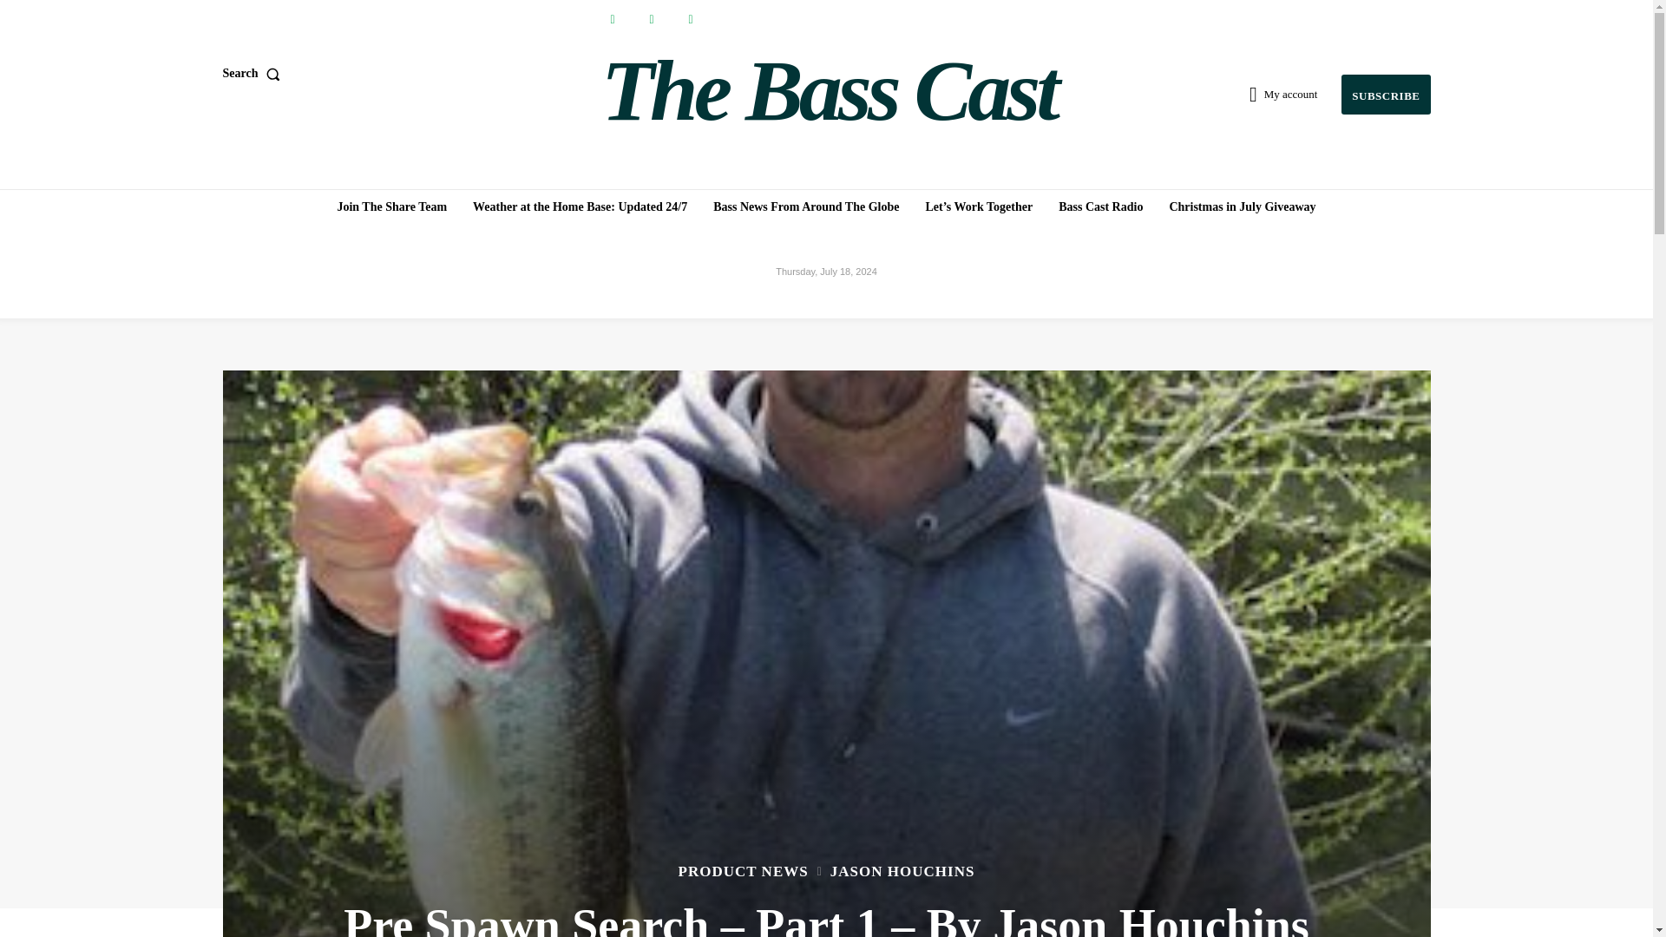  Describe the element at coordinates (743, 871) in the screenshot. I see `PRODUCT NEWS` at that location.